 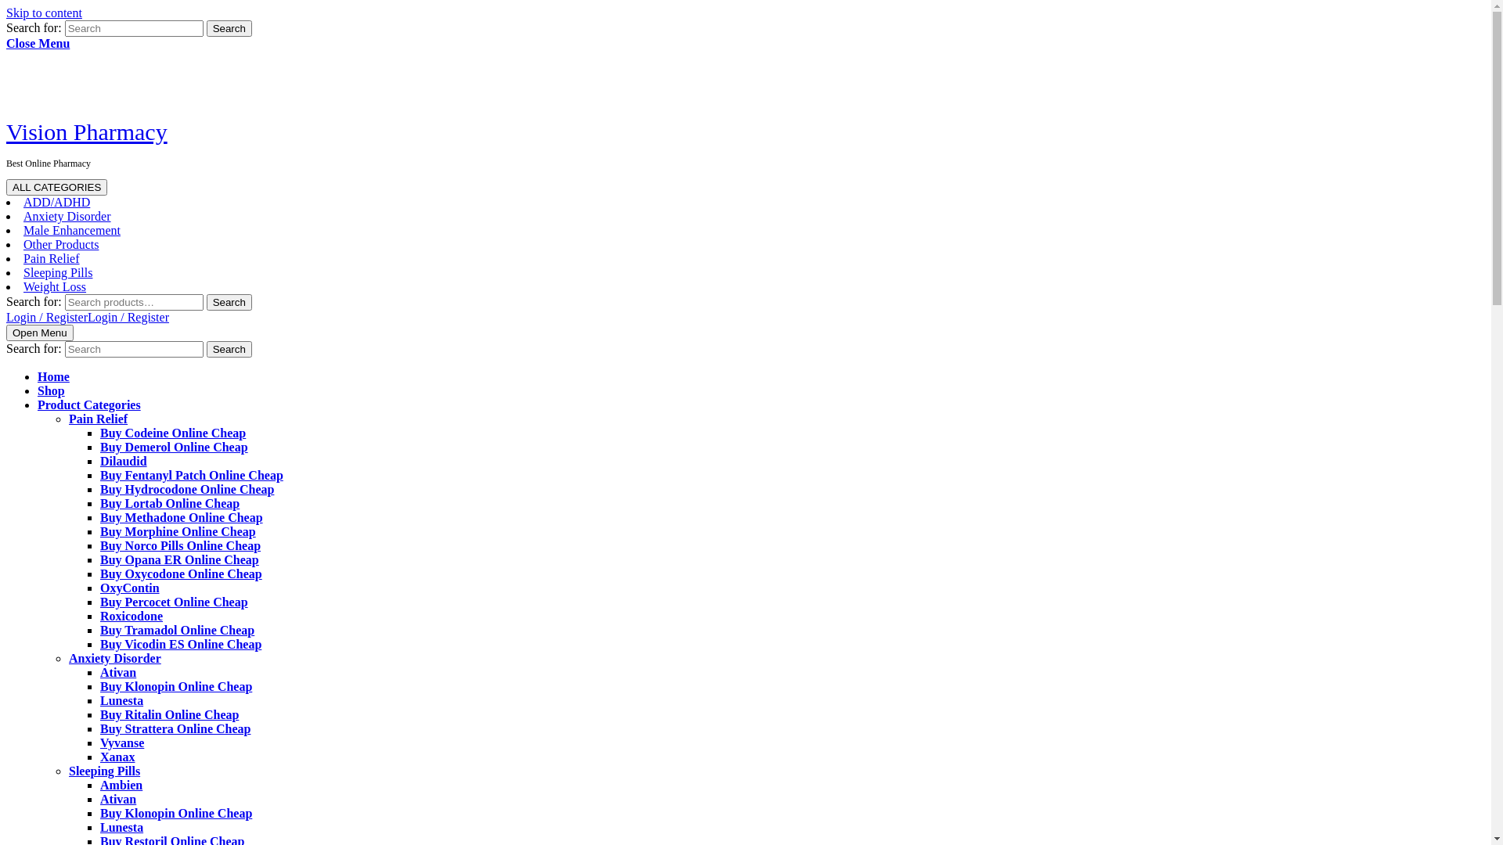 What do you see at coordinates (178, 532) in the screenshot?
I see `Buy Morphine Online Cheap` at bounding box center [178, 532].